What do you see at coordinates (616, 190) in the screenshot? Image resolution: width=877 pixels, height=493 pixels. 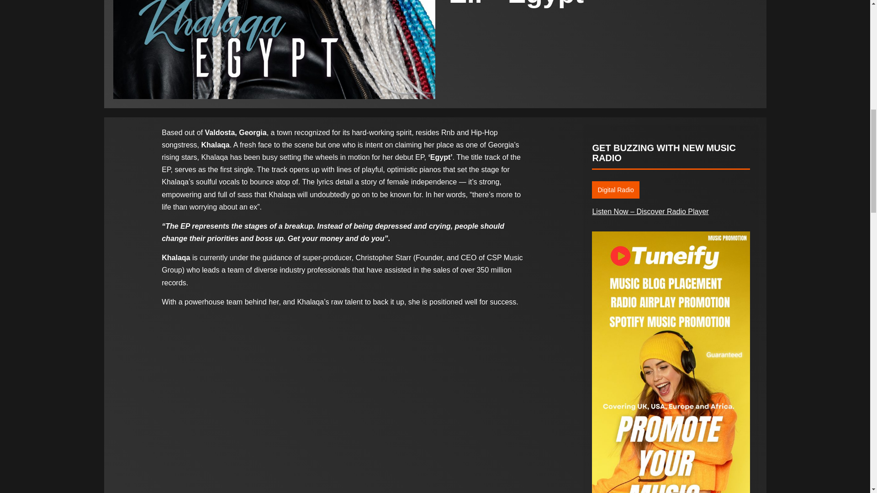 I see `Digital Radio` at bounding box center [616, 190].